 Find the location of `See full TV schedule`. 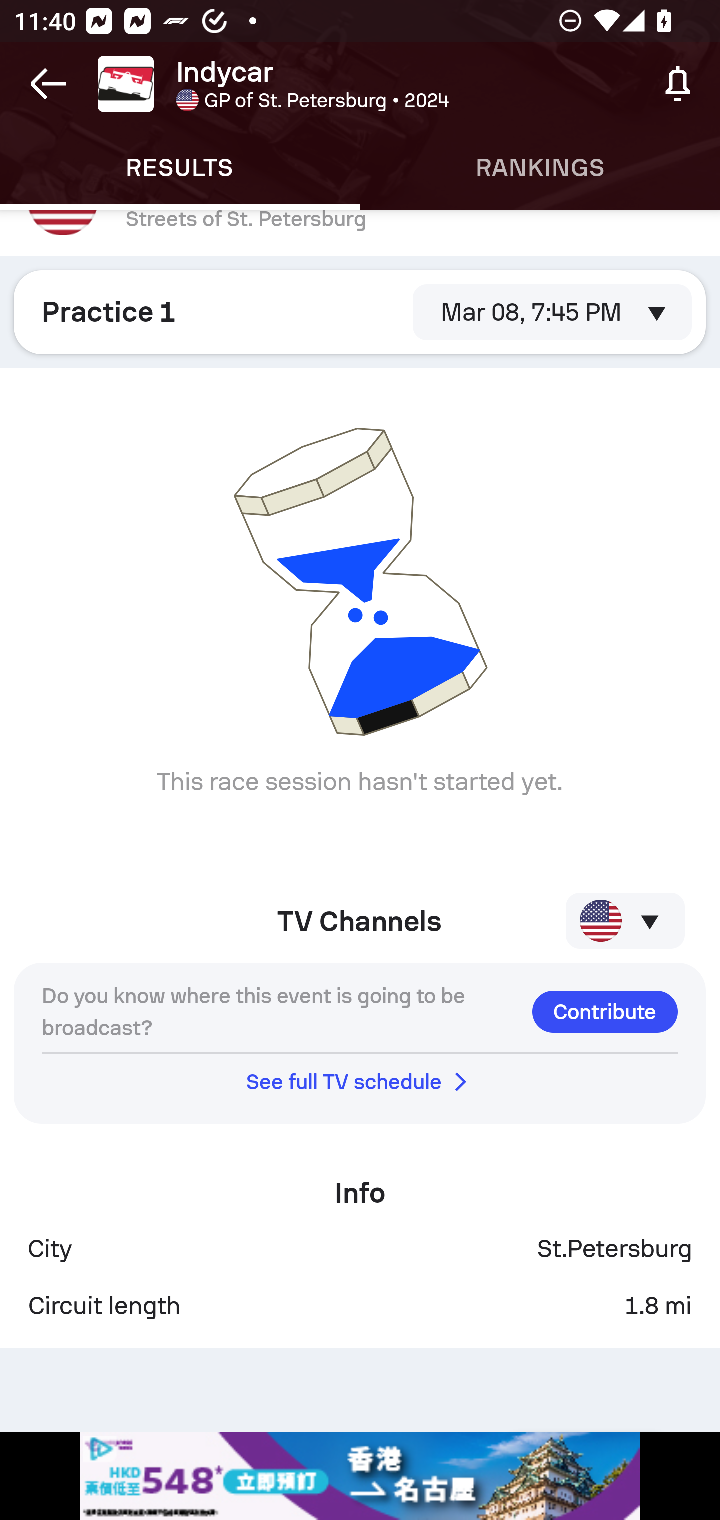

See full TV schedule is located at coordinates (360, 1081).